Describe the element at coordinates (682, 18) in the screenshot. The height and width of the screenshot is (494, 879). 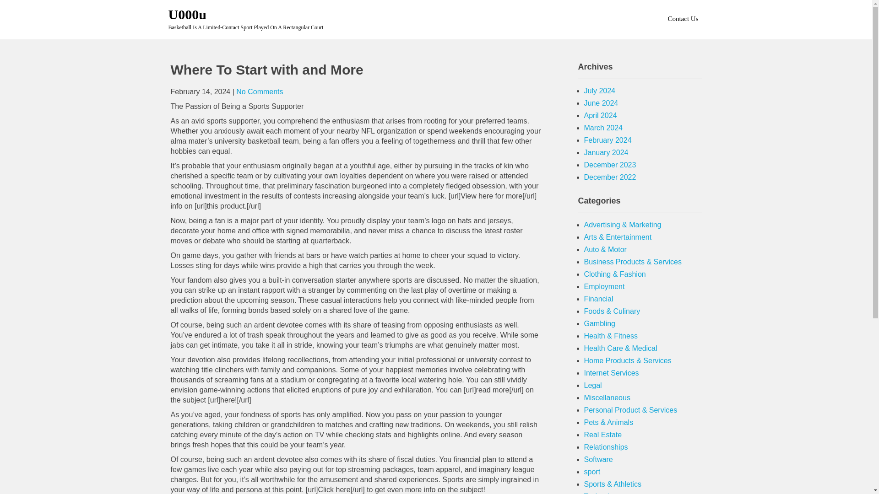
I see `Contact Us` at that location.